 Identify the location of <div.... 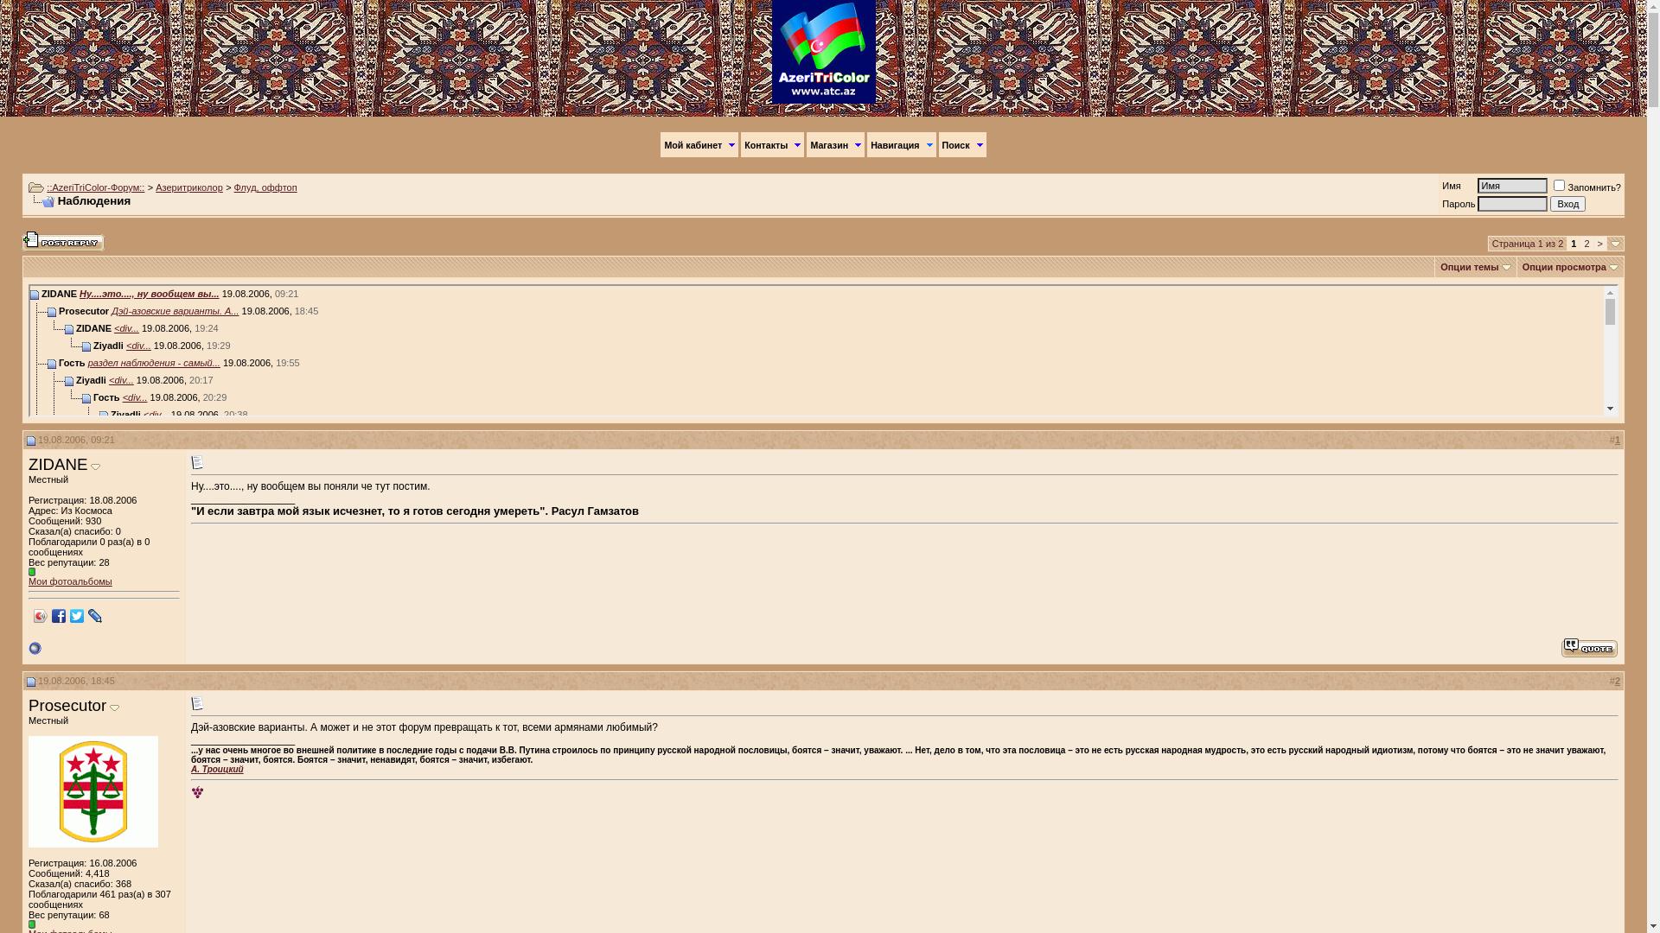
(156, 415).